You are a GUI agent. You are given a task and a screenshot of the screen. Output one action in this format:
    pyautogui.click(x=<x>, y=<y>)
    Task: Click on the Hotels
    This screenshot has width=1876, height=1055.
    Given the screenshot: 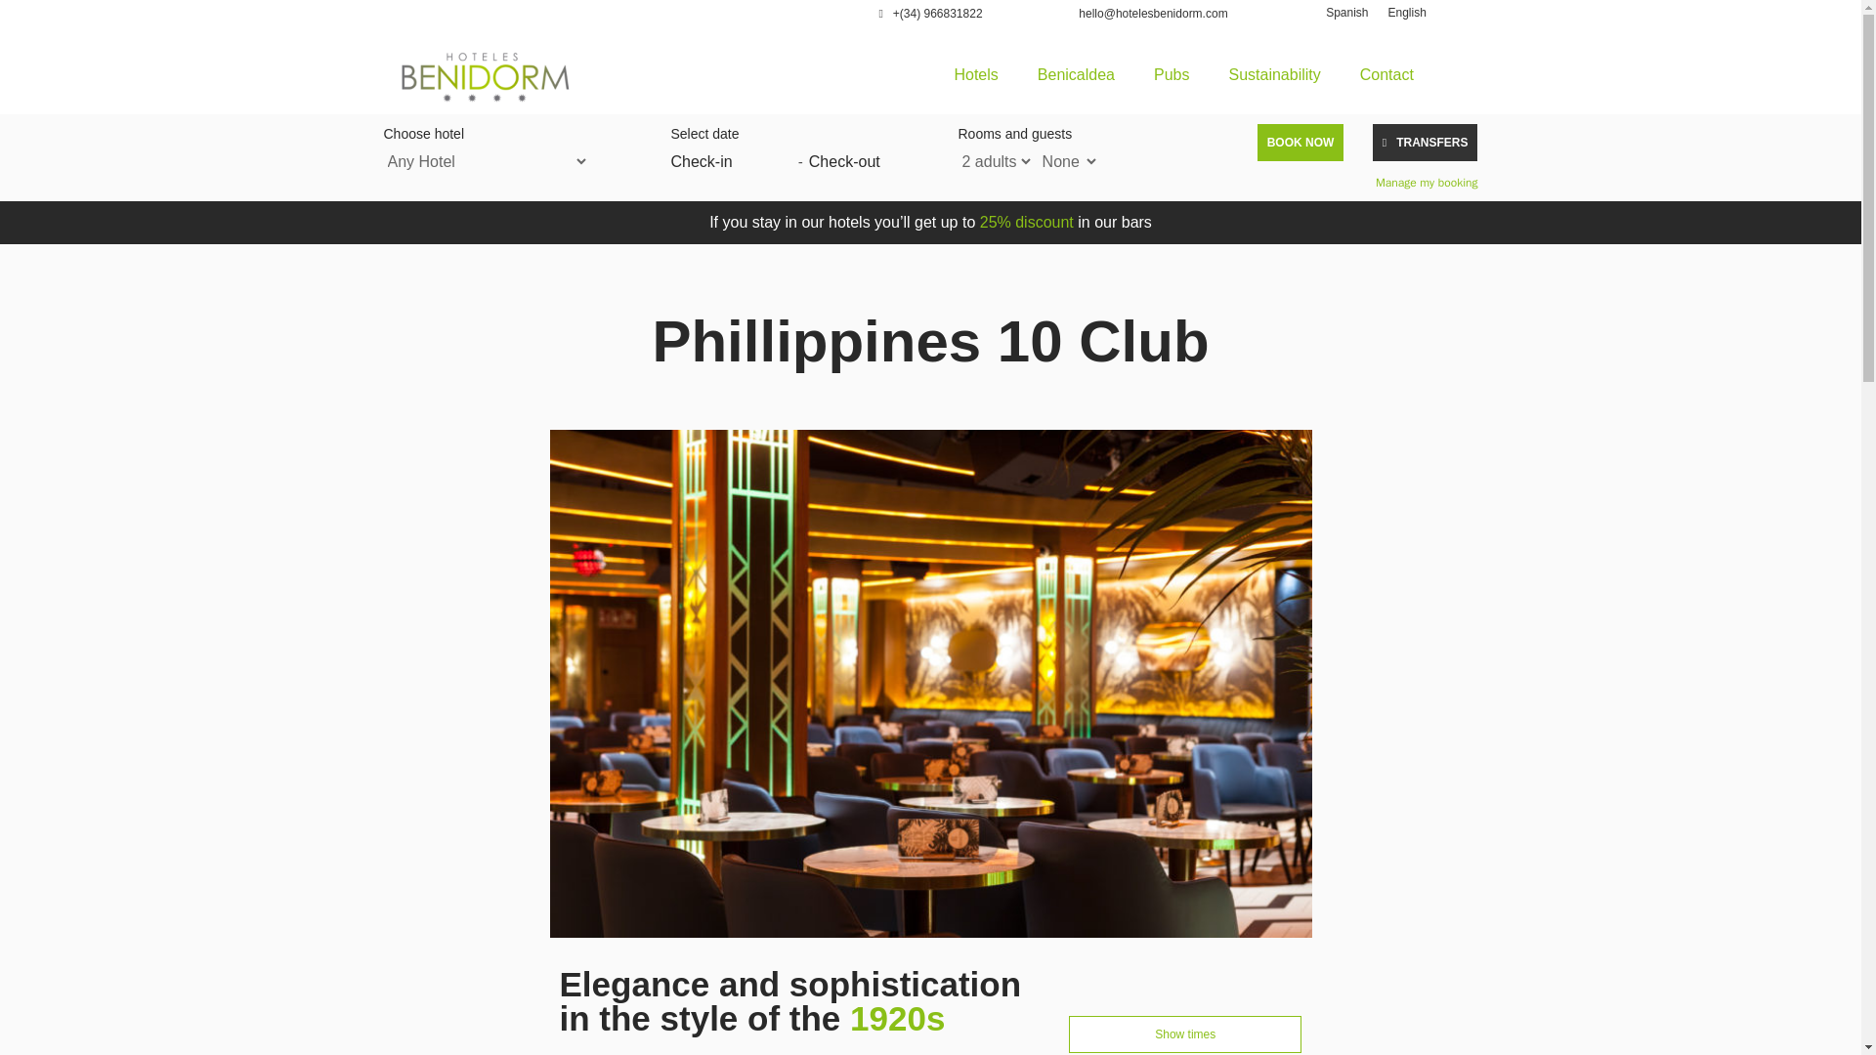 What is the action you would take?
    pyautogui.click(x=975, y=75)
    